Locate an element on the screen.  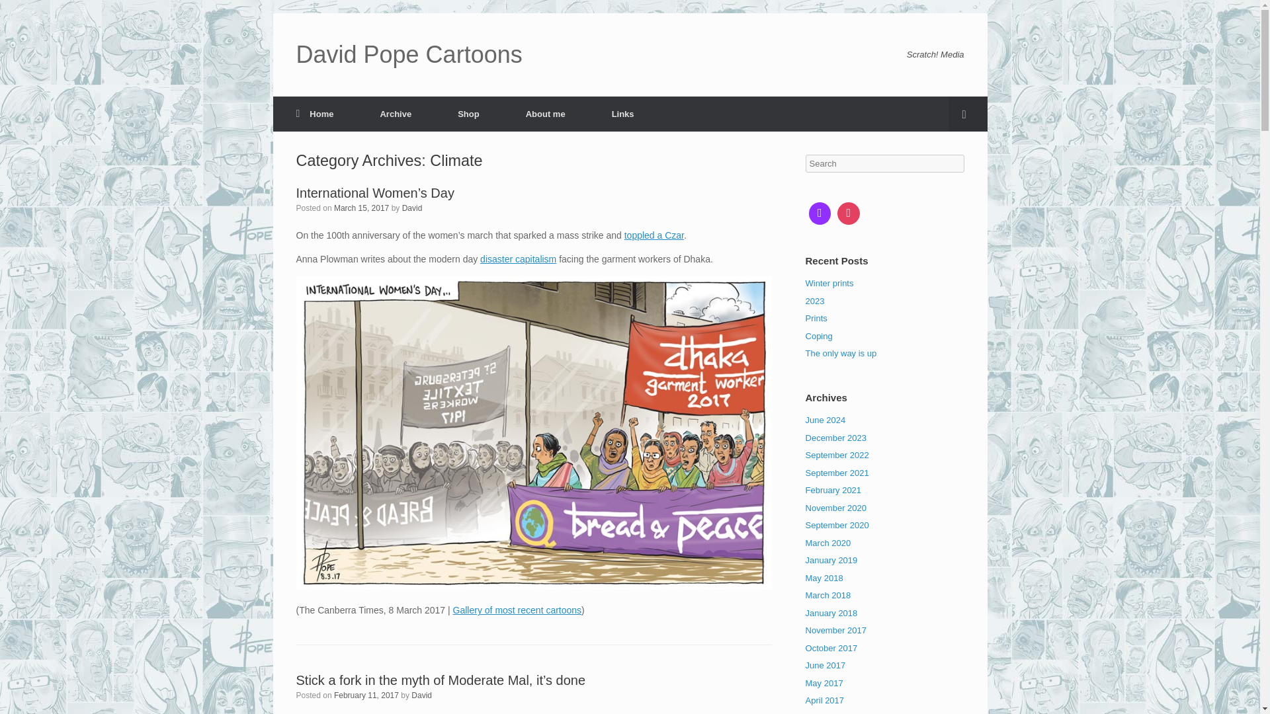
David is located at coordinates (421, 695).